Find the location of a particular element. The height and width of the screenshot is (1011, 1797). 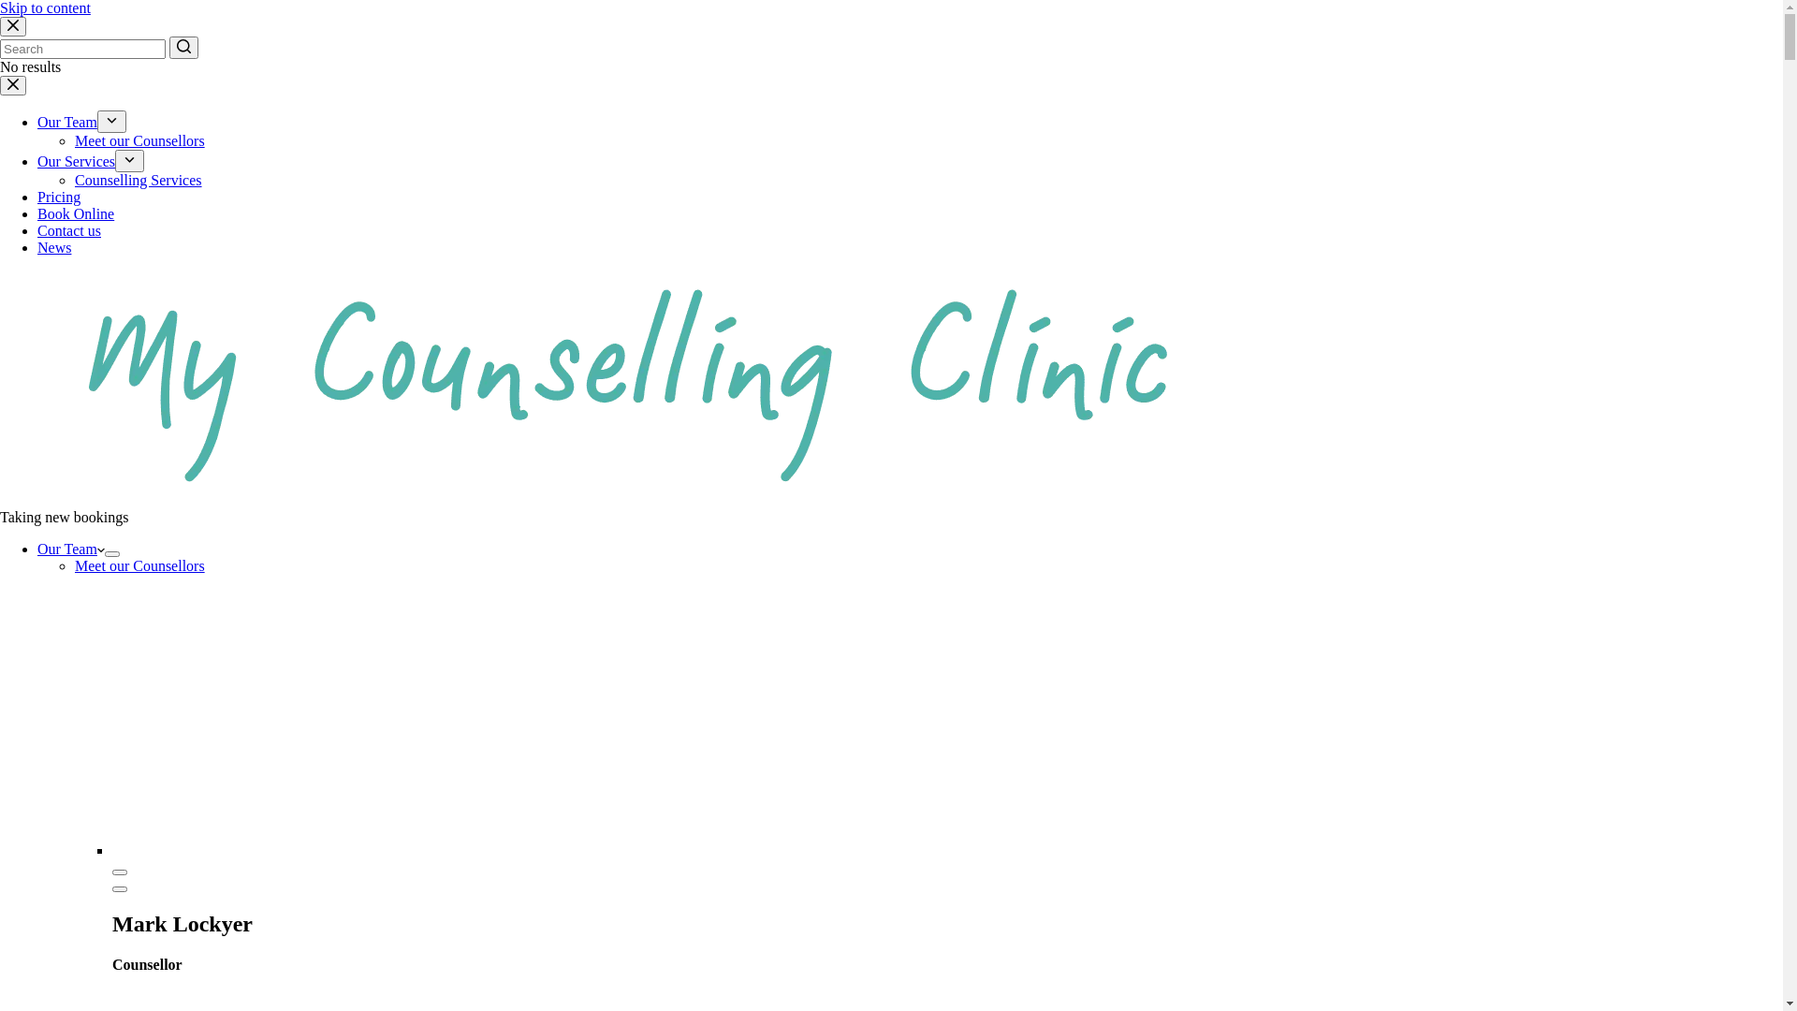

Book Online is located at coordinates (76, 213).